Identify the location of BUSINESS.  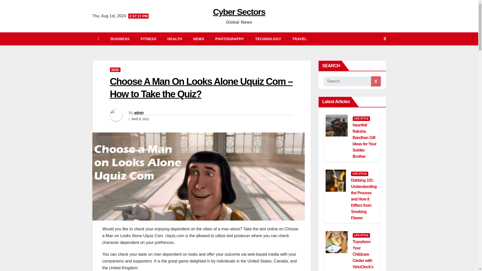
(120, 39).